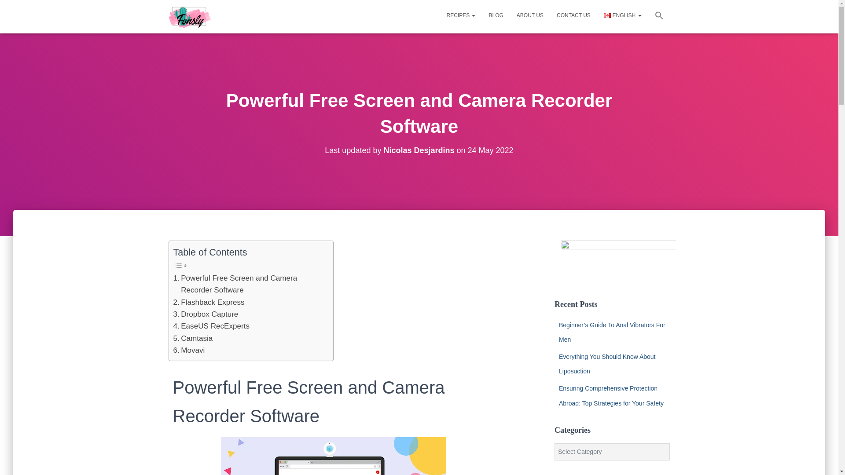 This screenshot has width=845, height=475. Describe the element at coordinates (193, 339) in the screenshot. I see `Camtasia` at that location.